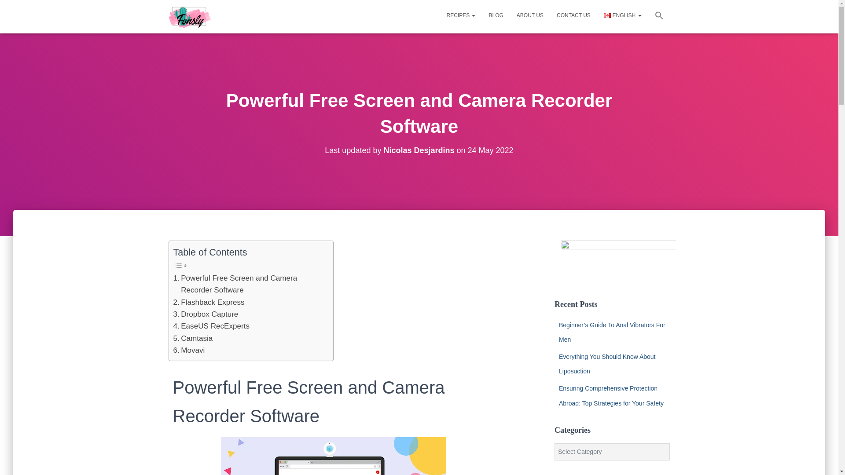 This screenshot has width=845, height=475. Describe the element at coordinates (193, 339) in the screenshot. I see `Camtasia` at that location.